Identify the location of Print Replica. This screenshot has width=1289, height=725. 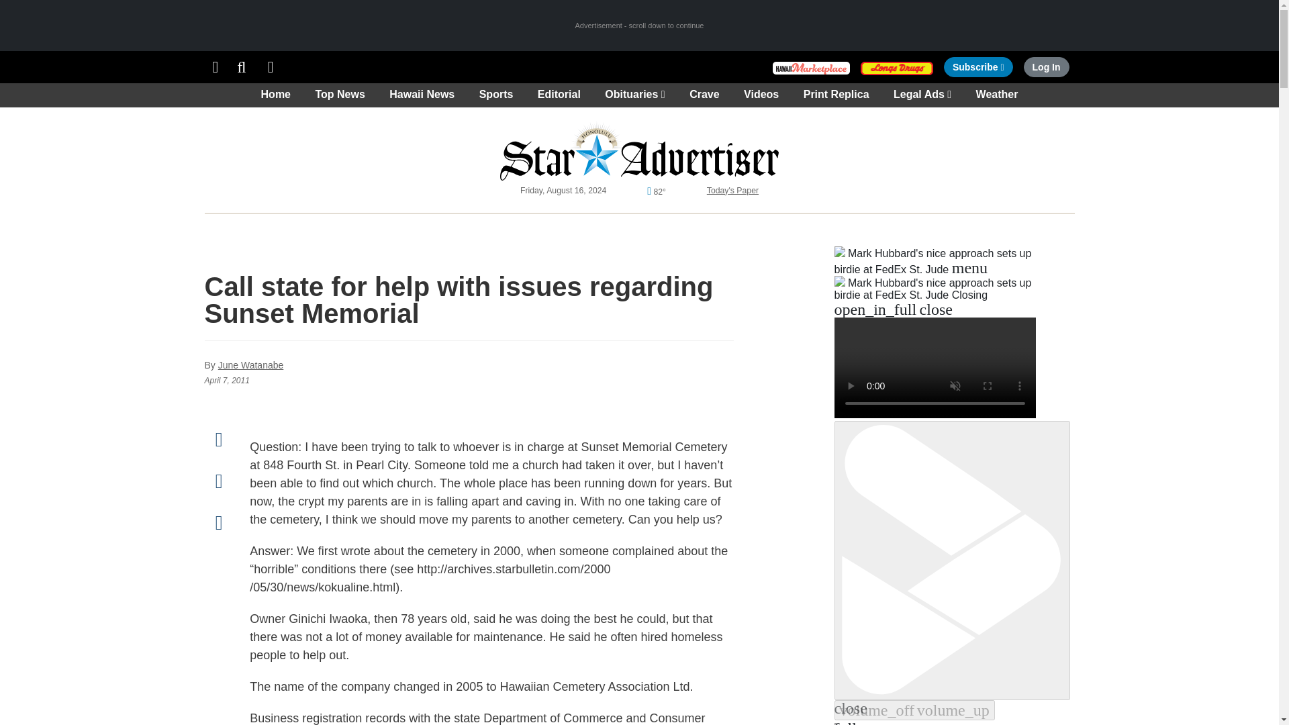
(271, 67).